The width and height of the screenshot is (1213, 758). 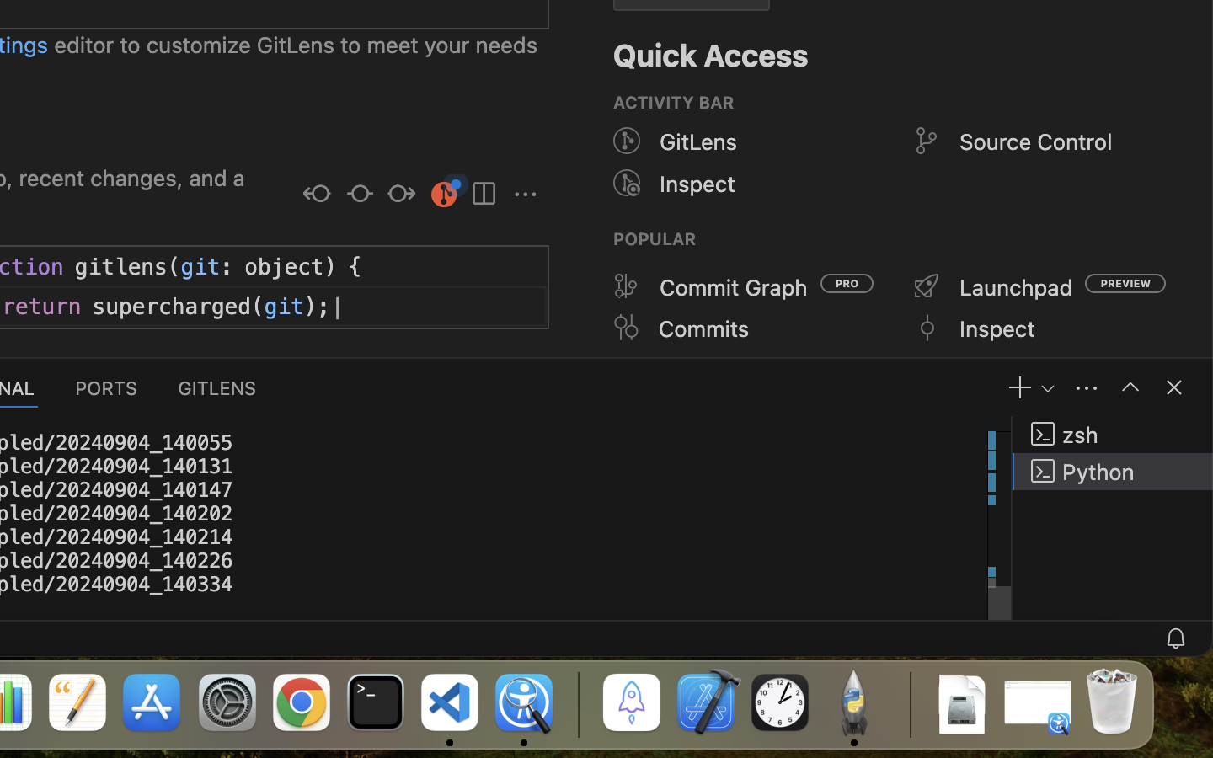 I want to click on , so click(x=1130, y=387).